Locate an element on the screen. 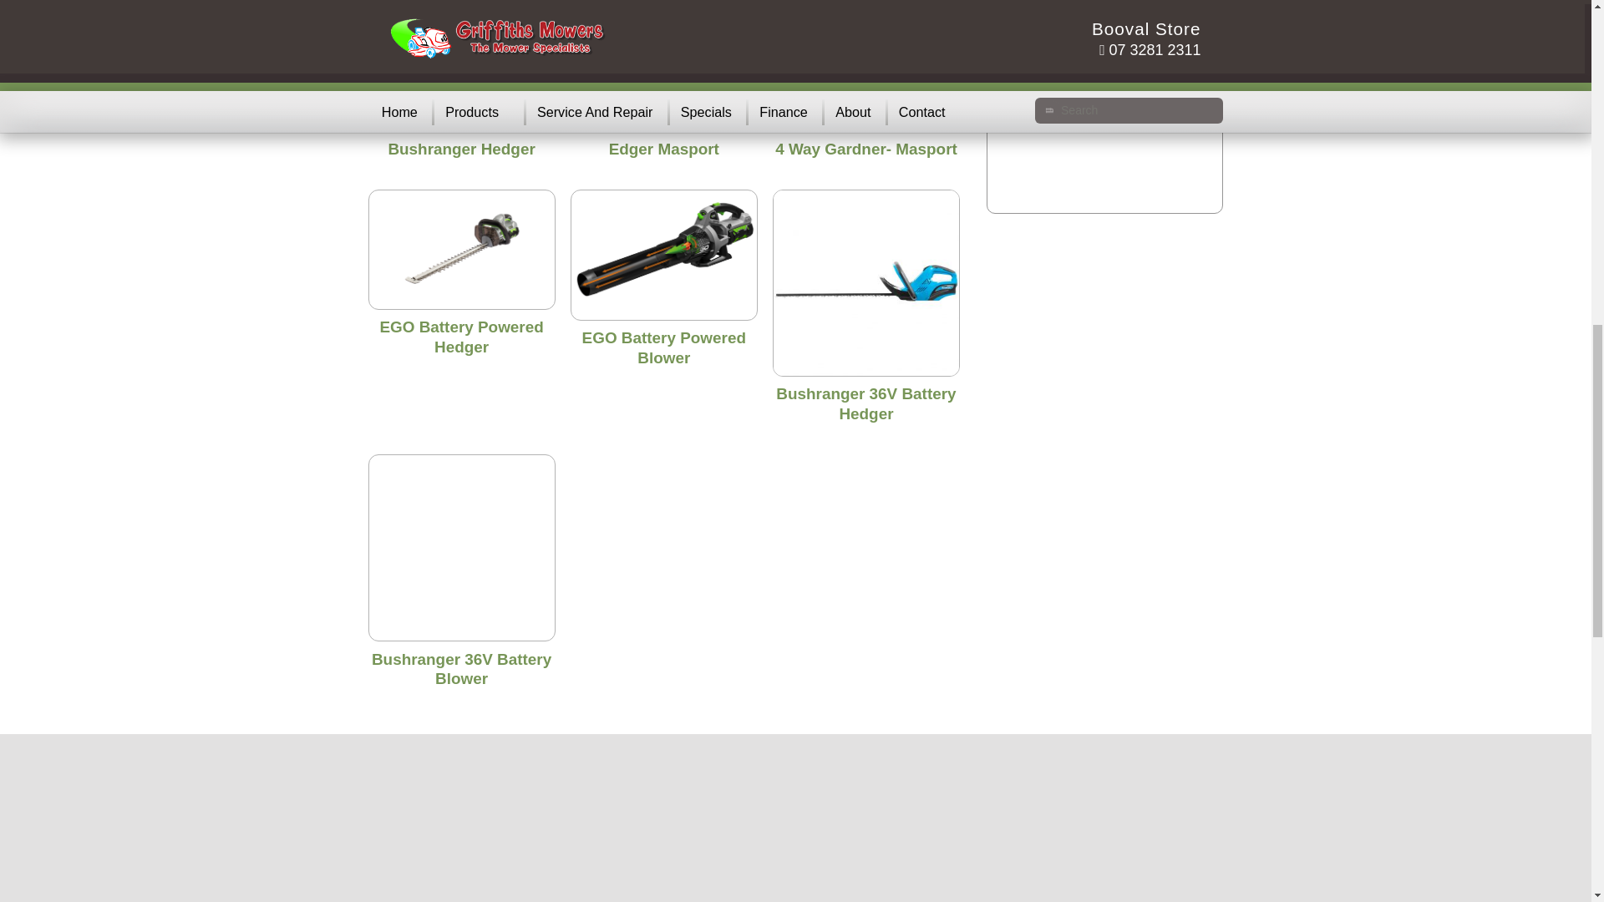 The width and height of the screenshot is (1604, 902). EGO Battery Powered Hedger is located at coordinates (461, 337).